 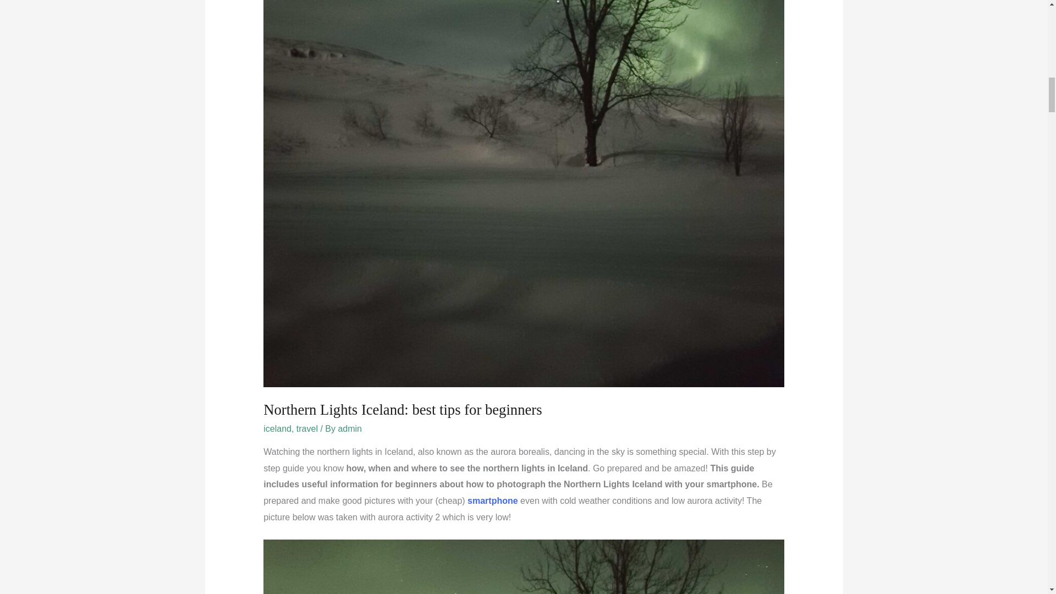 What do you see at coordinates (350, 429) in the screenshot?
I see `admin` at bounding box center [350, 429].